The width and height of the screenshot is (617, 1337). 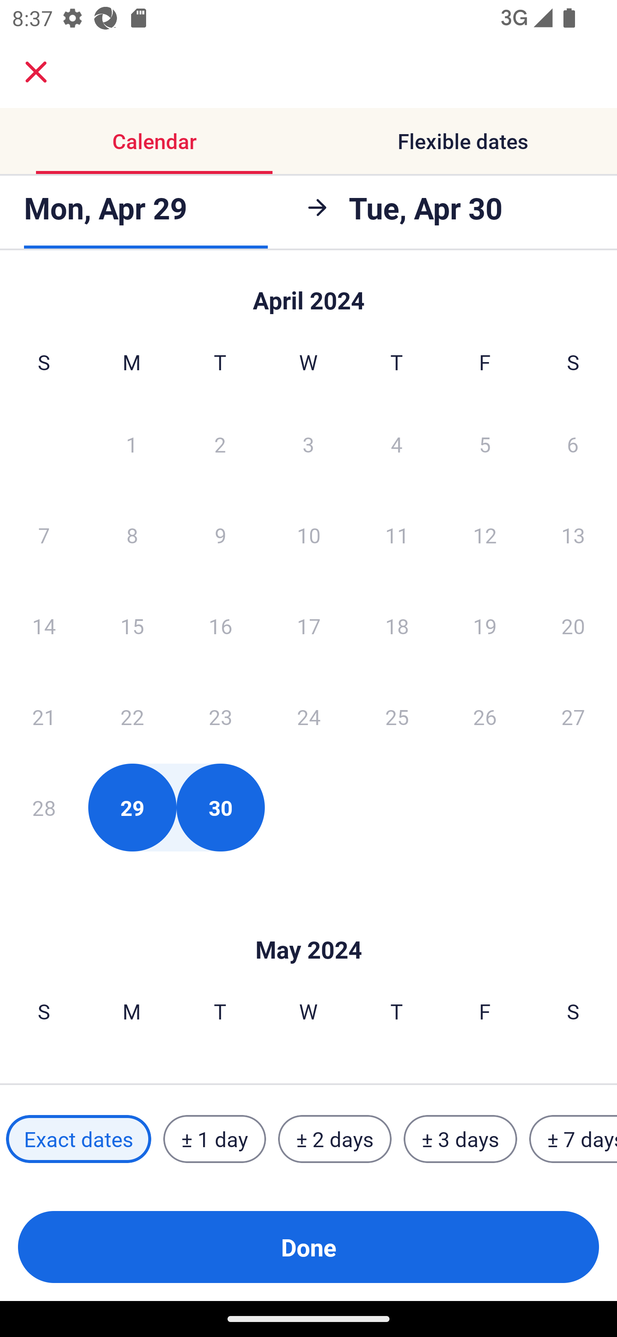 I want to click on 8 Monday, April 8, 2024, so click(x=132, y=535).